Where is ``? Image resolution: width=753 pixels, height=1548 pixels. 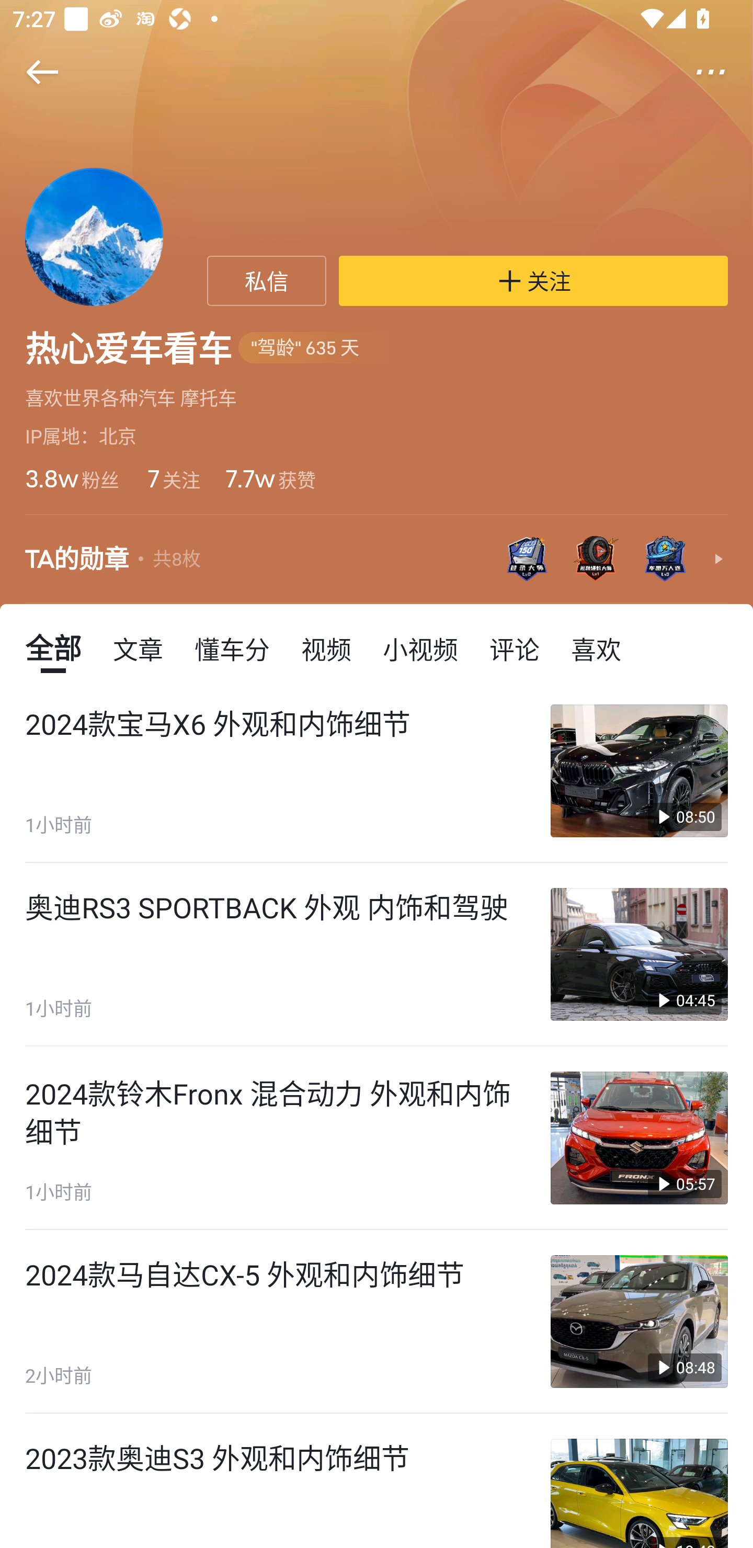  is located at coordinates (723, 72).